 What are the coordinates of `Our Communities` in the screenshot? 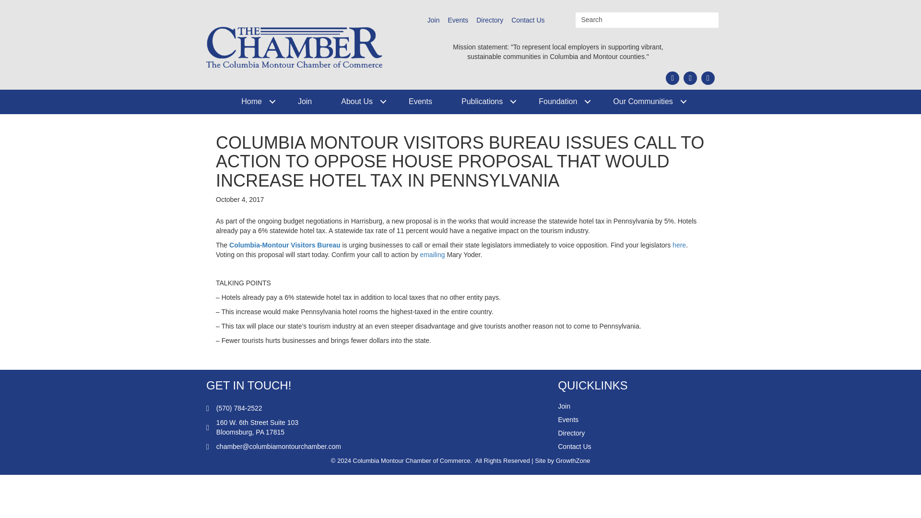 It's located at (646, 102).